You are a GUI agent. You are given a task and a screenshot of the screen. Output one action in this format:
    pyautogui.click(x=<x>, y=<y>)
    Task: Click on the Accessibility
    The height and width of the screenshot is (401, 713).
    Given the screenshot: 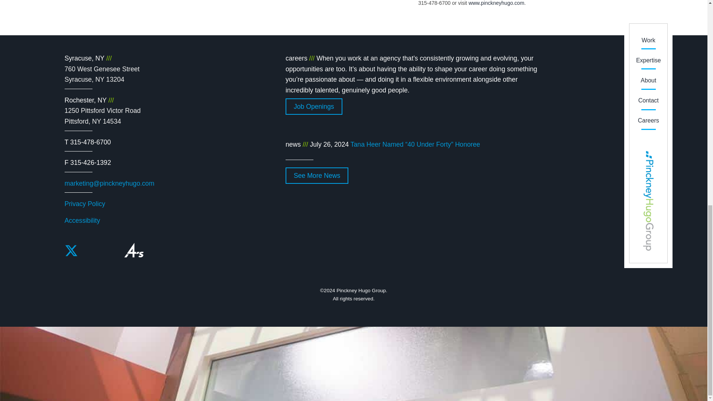 What is the action you would take?
    pyautogui.click(x=314, y=106)
    